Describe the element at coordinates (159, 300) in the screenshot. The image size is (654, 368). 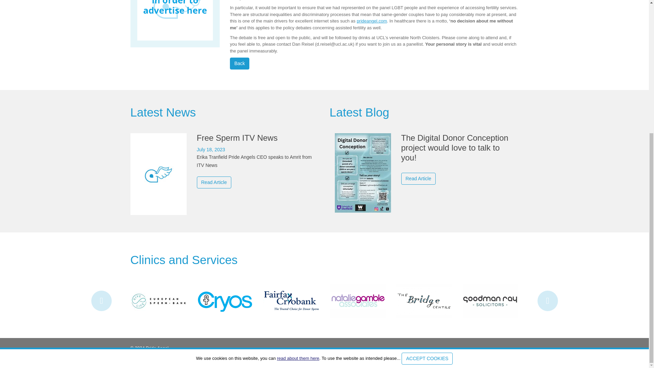
I see `European Sperm Bank` at that location.